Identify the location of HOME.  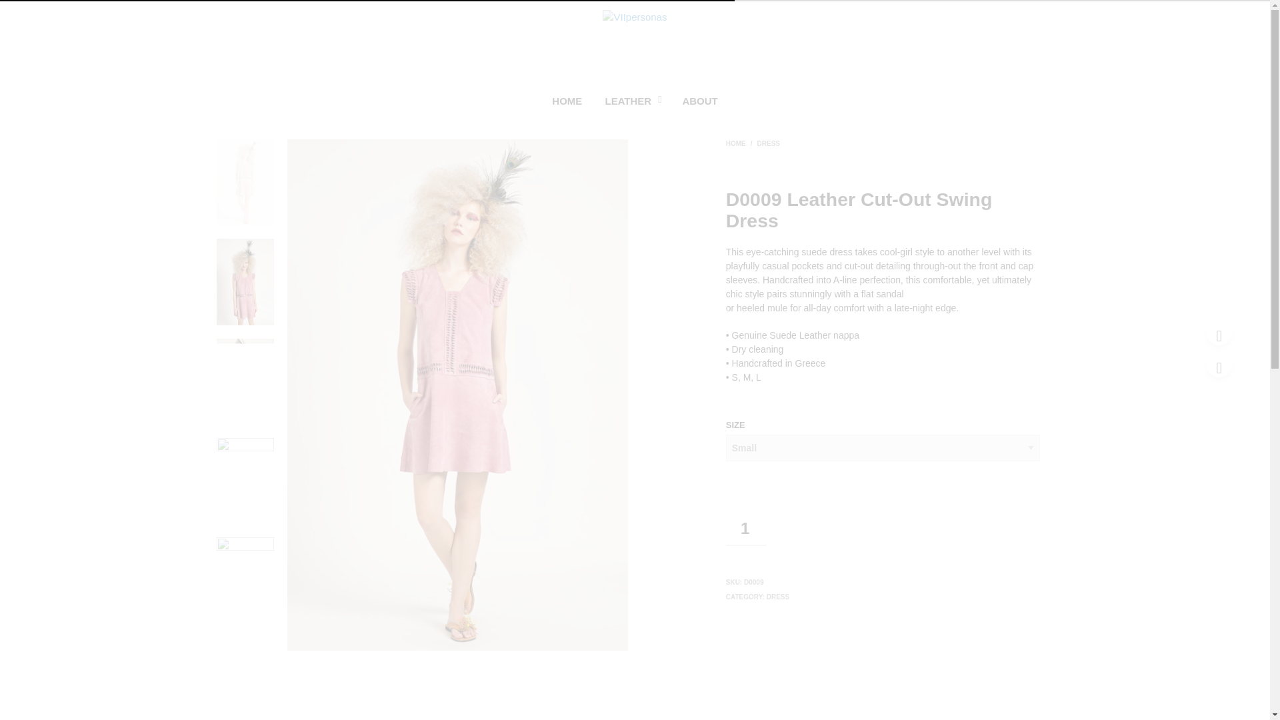
(737, 143).